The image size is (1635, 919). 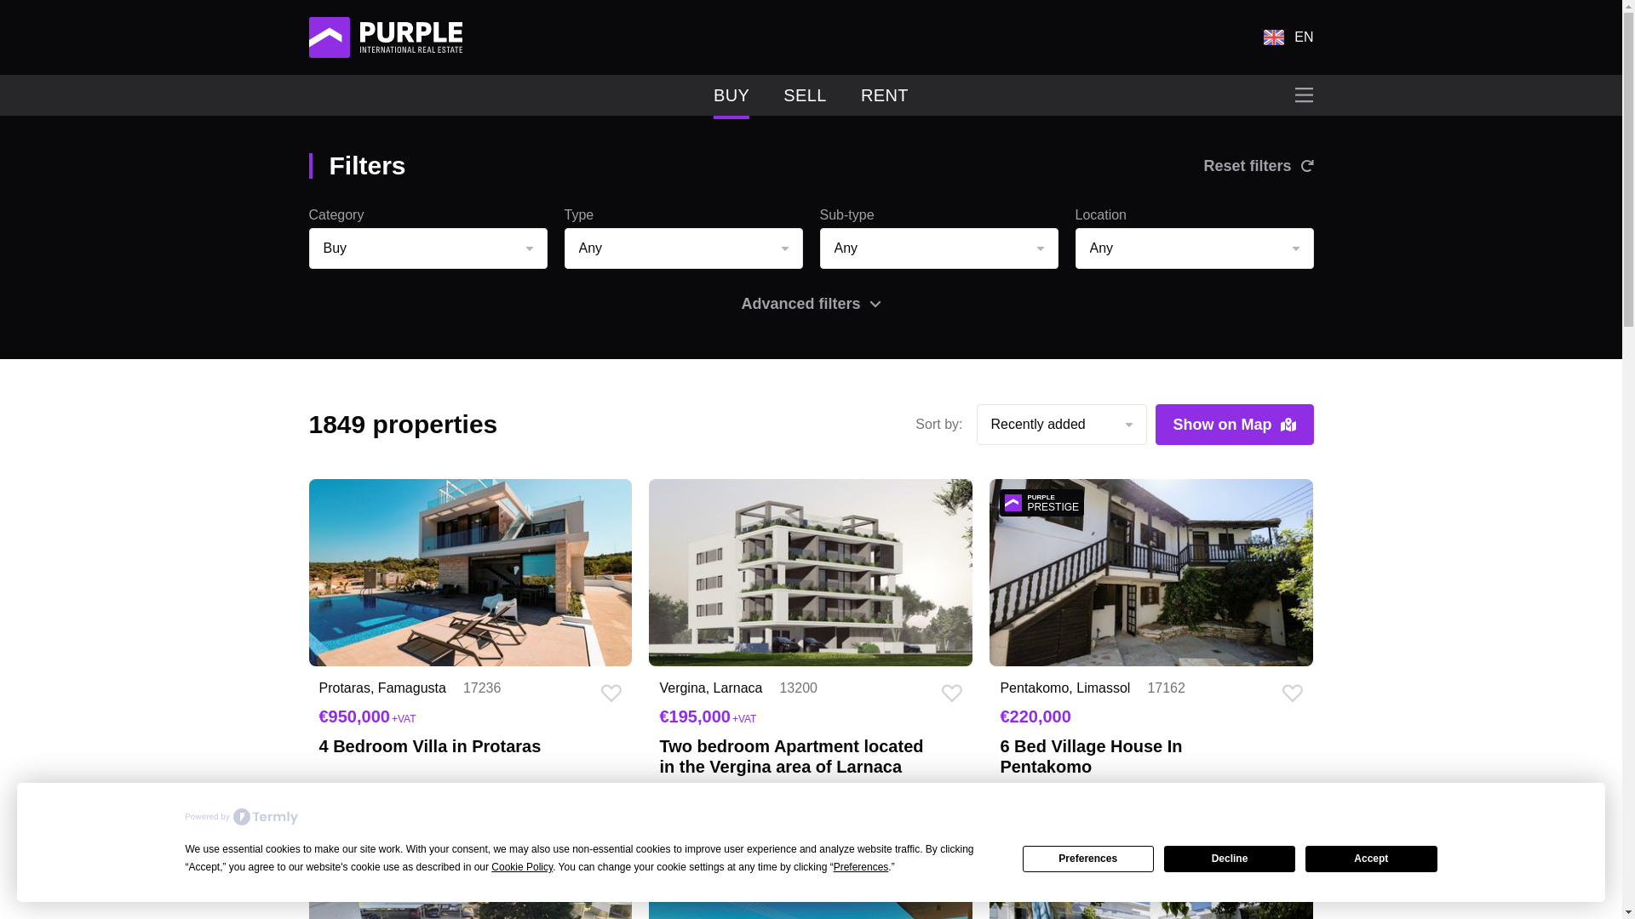 I want to click on  Any, so click(x=938, y=248).